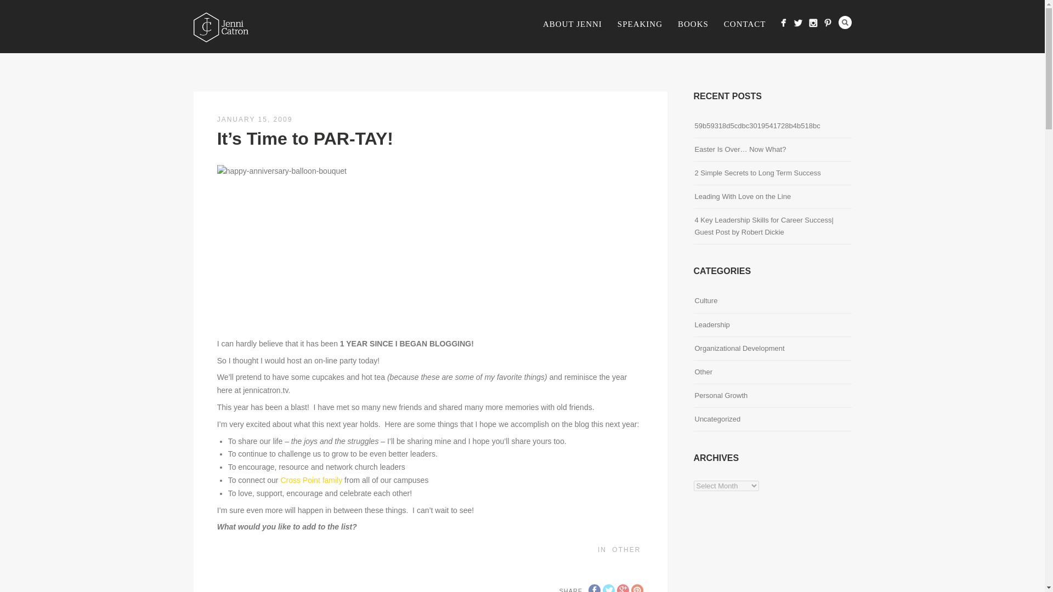 This screenshot has width=1053, height=592. What do you see at coordinates (745, 25) in the screenshot?
I see `CONTACT` at bounding box center [745, 25].